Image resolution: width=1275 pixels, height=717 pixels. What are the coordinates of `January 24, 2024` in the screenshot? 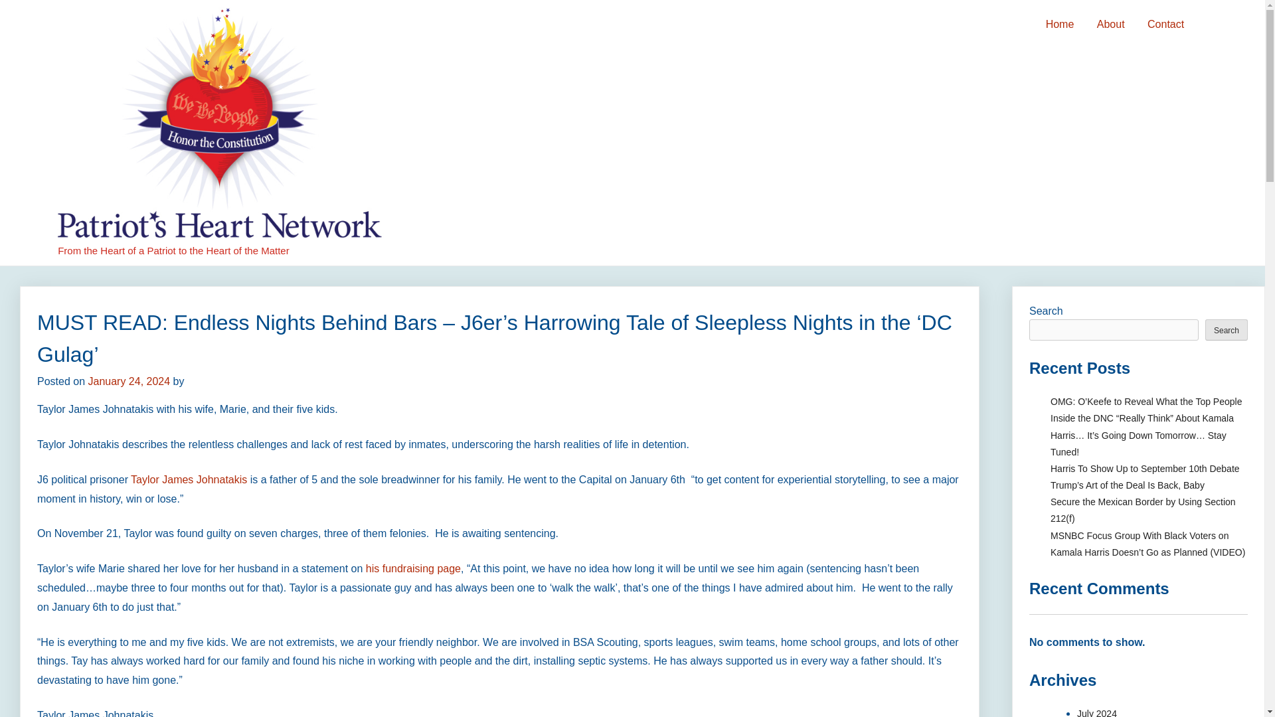 It's located at (129, 381).